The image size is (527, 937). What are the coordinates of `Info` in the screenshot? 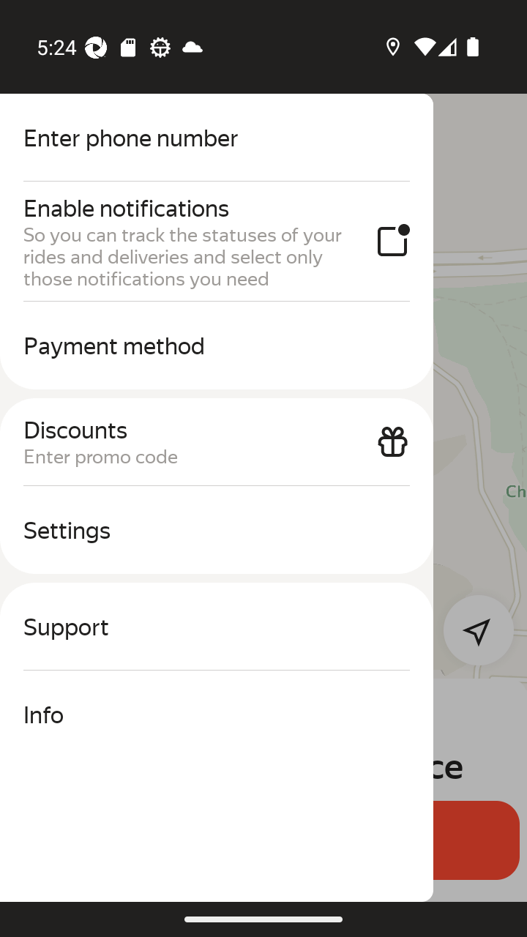 It's located at (217, 714).